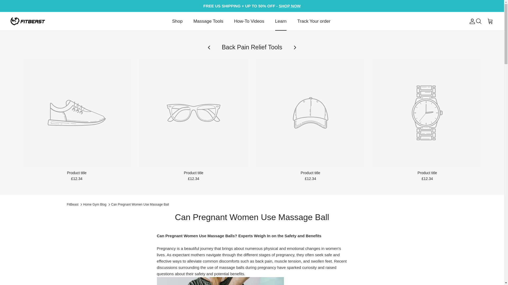 The image size is (508, 285). Describe the element at coordinates (249, 21) in the screenshot. I see `How-To Videos` at that location.